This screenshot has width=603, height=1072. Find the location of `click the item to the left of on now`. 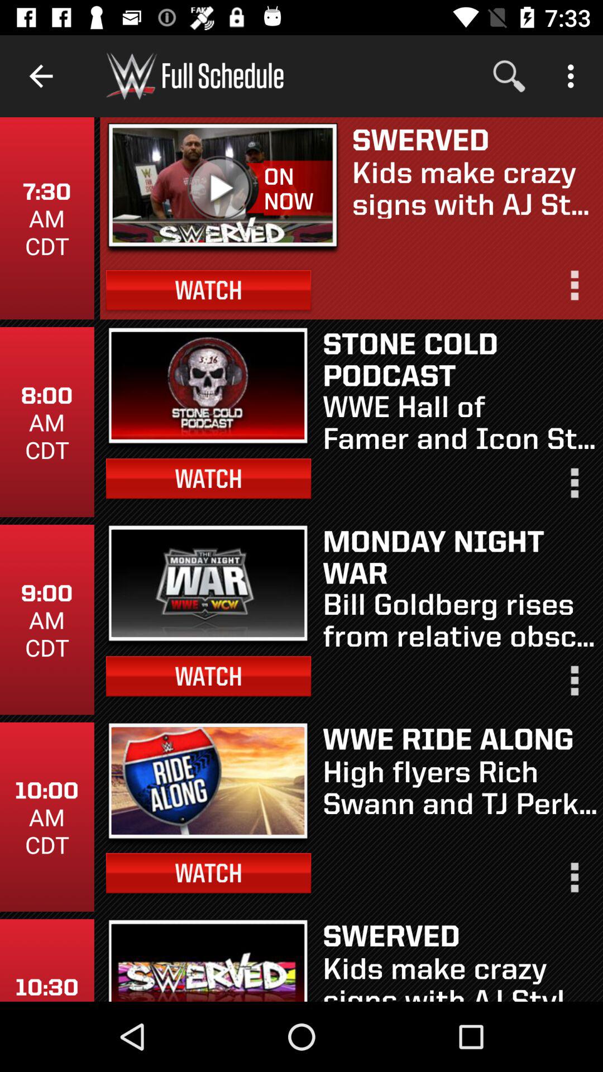

click the item to the left of on now is located at coordinates (223, 189).